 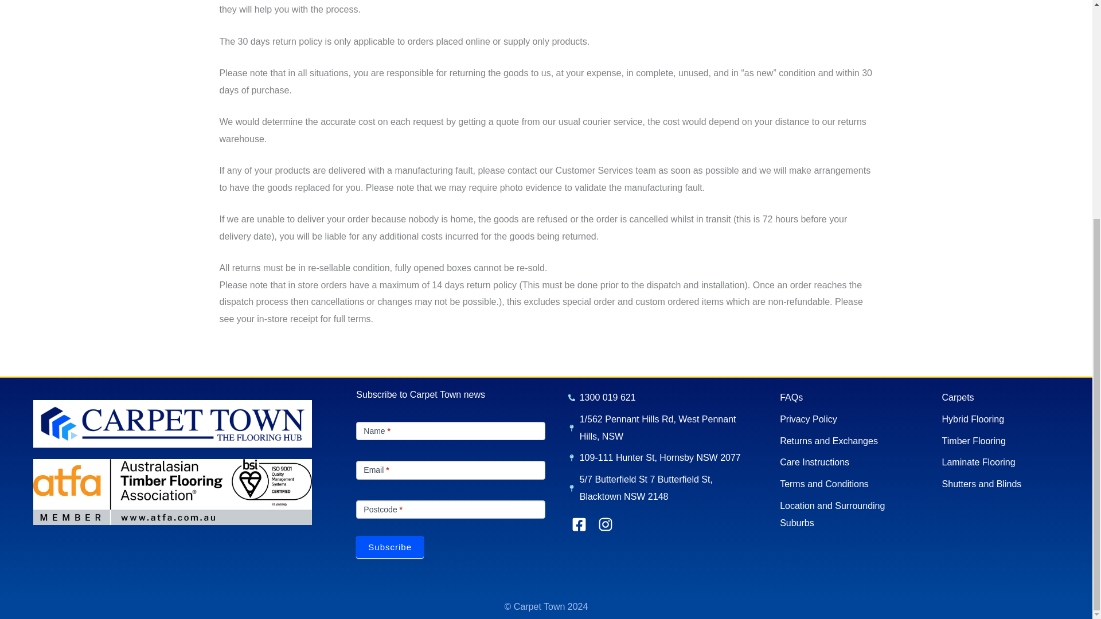 I want to click on Returns and Exchanges, so click(x=849, y=441).